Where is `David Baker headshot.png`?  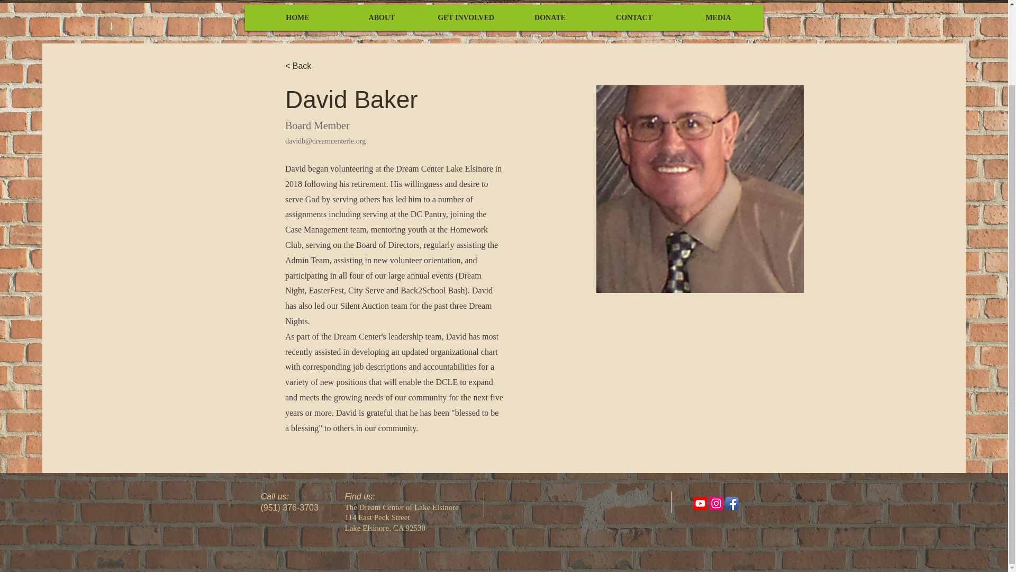
David Baker headshot.png is located at coordinates (700, 189).